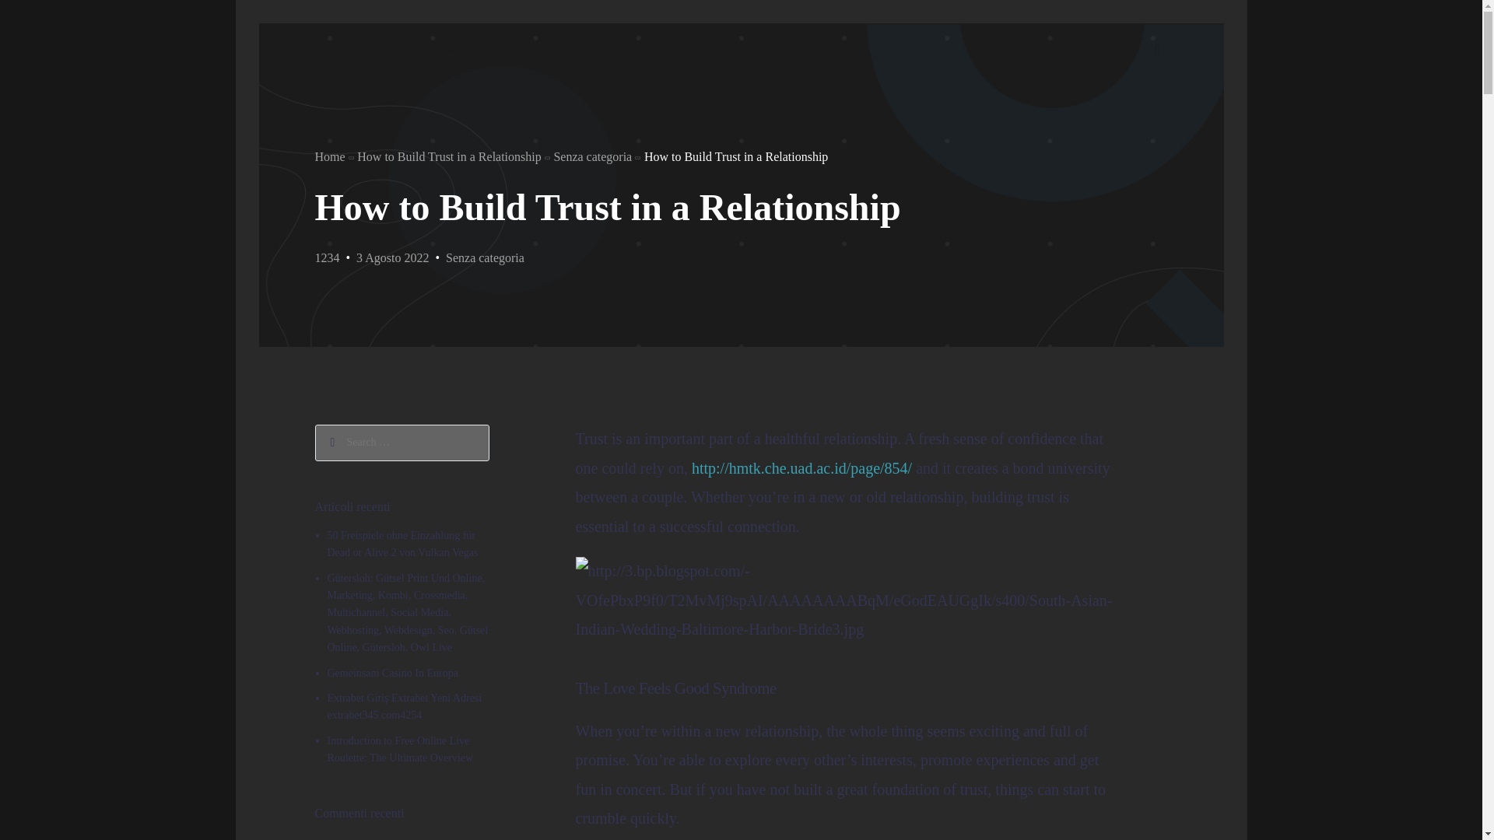  I want to click on Gemeinsam Casino In Europa, so click(392, 672).